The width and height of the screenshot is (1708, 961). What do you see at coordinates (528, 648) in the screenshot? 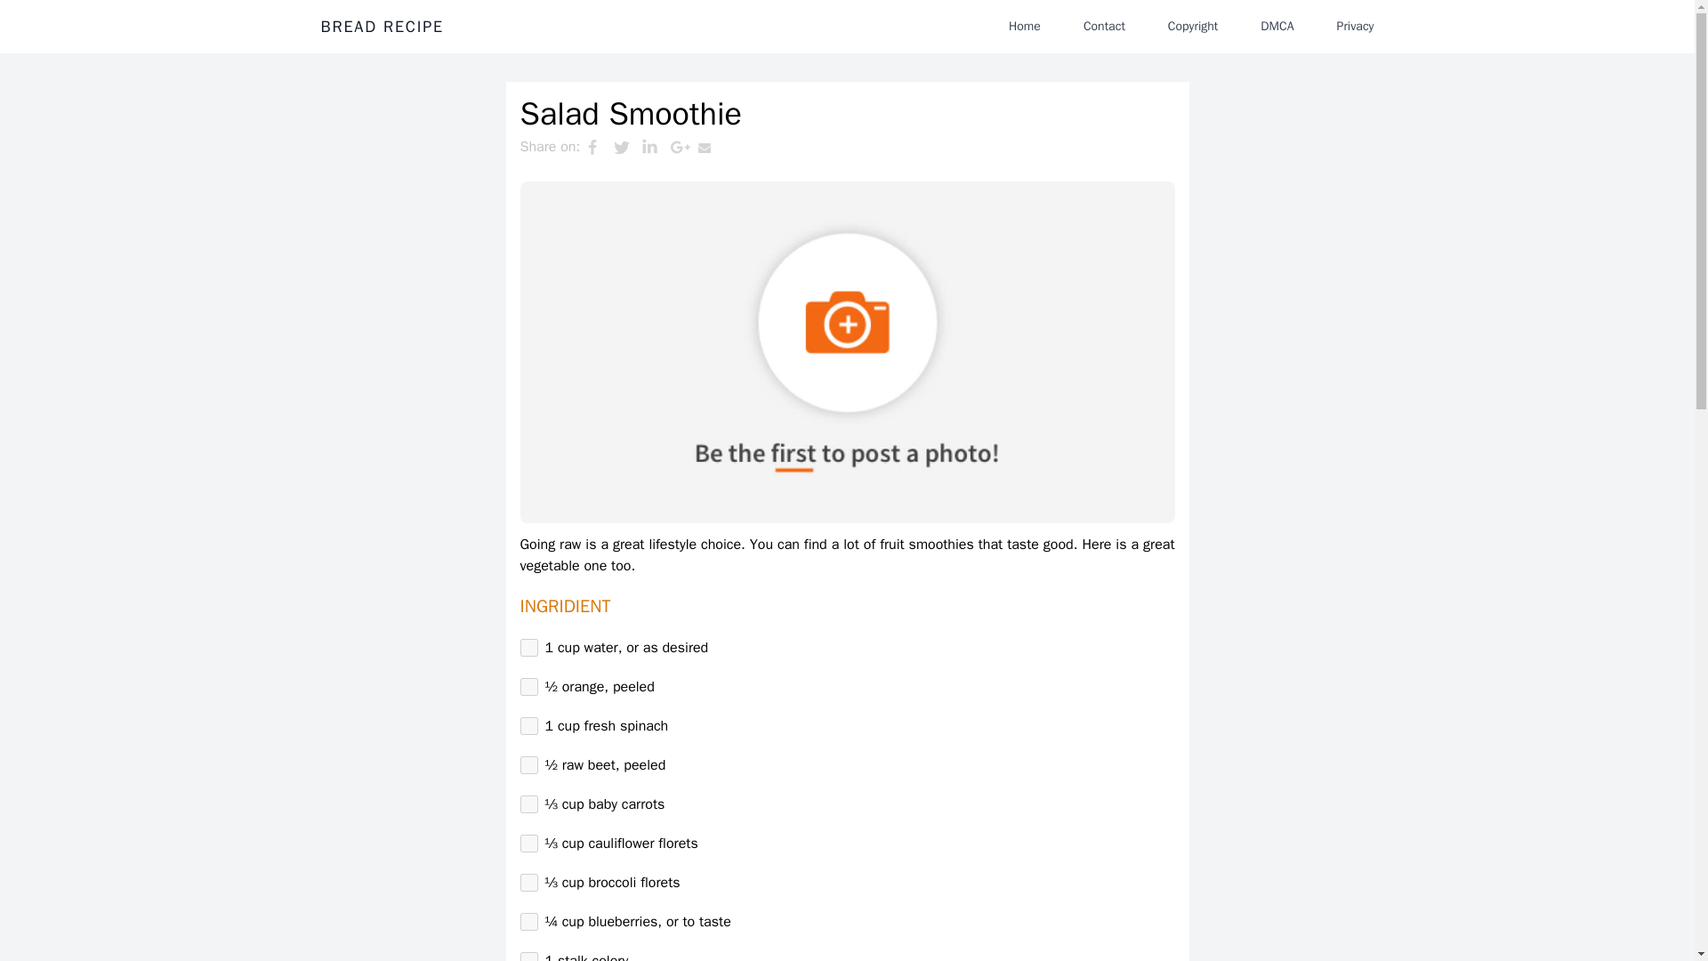
I see `on` at bounding box center [528, 648].